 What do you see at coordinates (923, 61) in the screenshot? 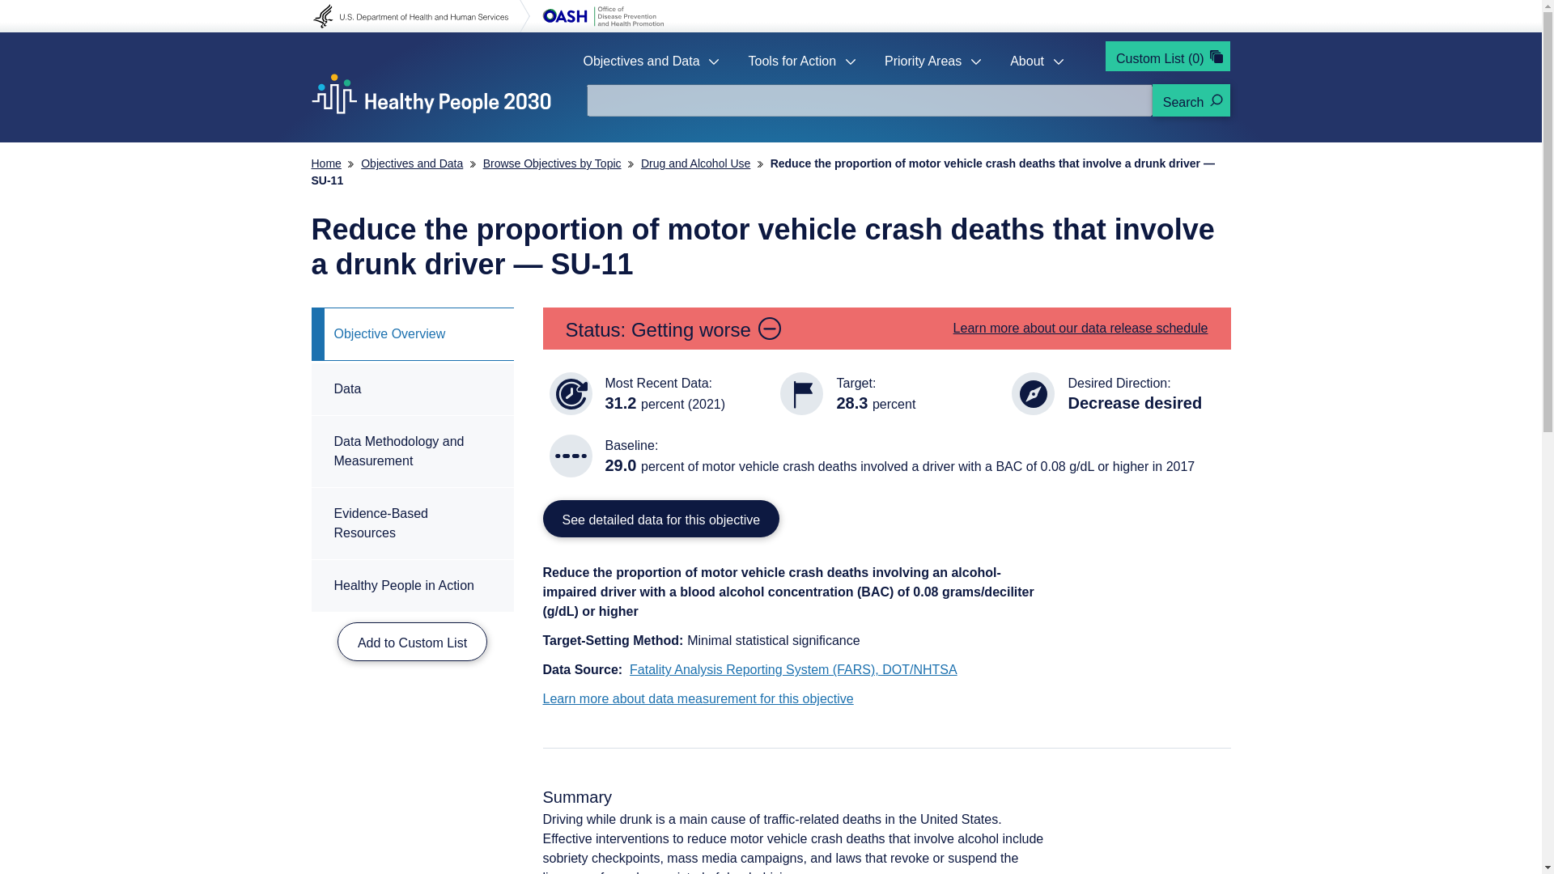
I see `Priority Areas` at bounding box center [923, 61].